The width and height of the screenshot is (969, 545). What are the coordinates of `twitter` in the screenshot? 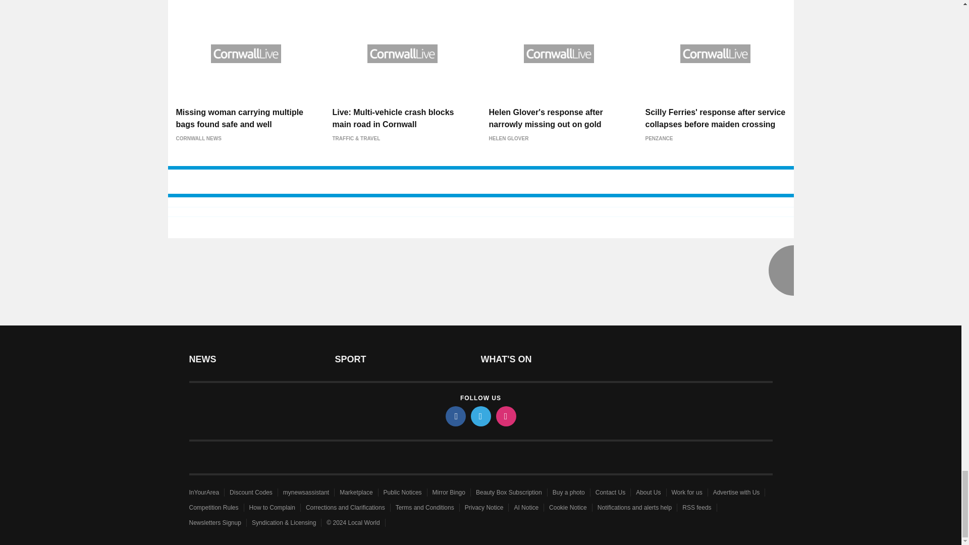 It's located at (480, 416).